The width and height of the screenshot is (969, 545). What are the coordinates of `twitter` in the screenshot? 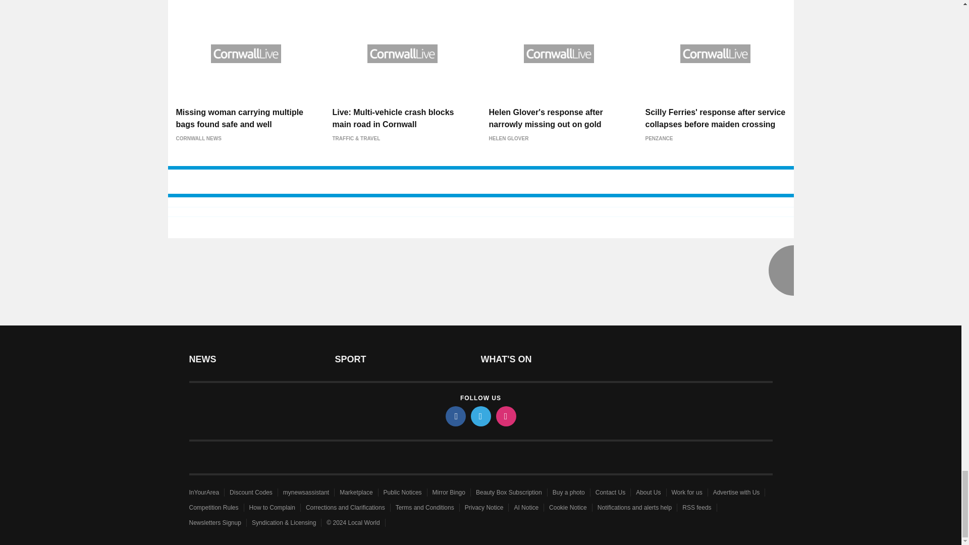 It's located at (480, 416).